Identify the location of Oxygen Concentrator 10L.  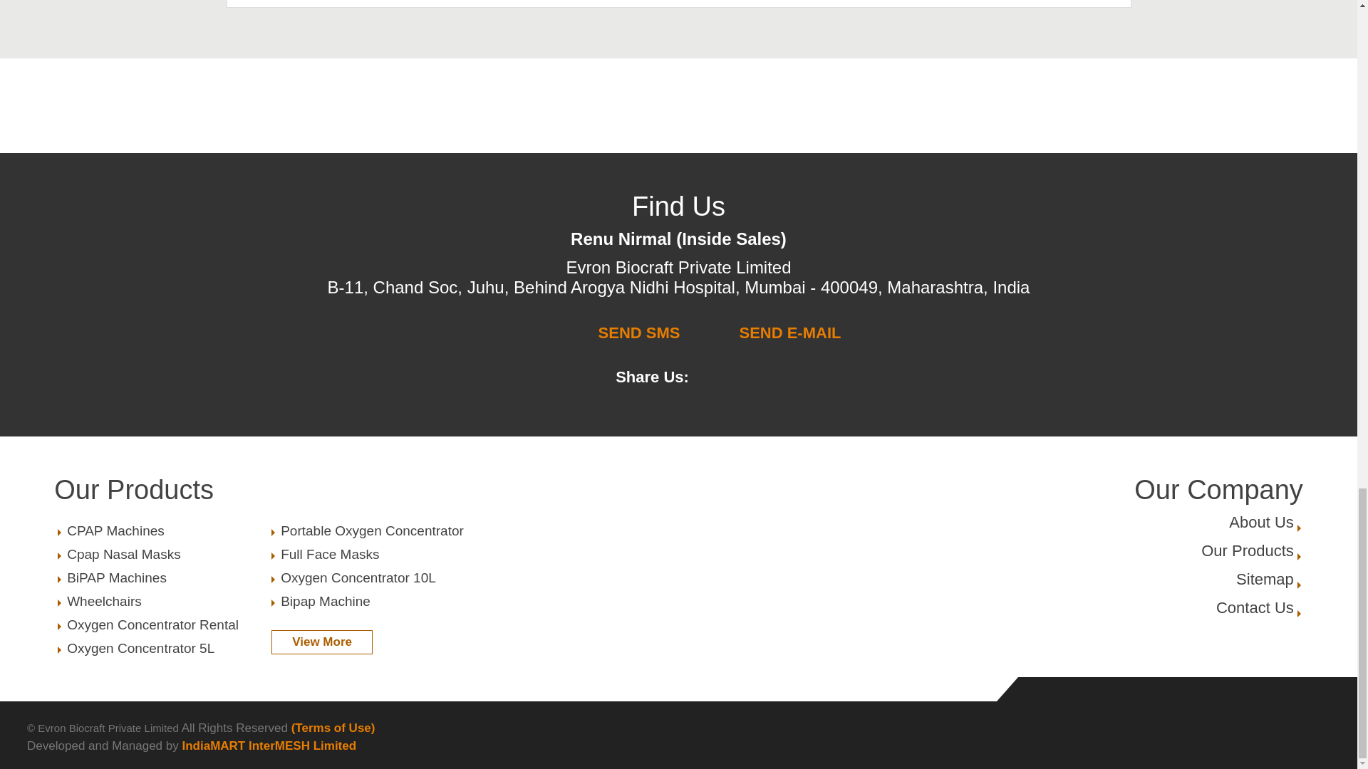
(1265, 580).